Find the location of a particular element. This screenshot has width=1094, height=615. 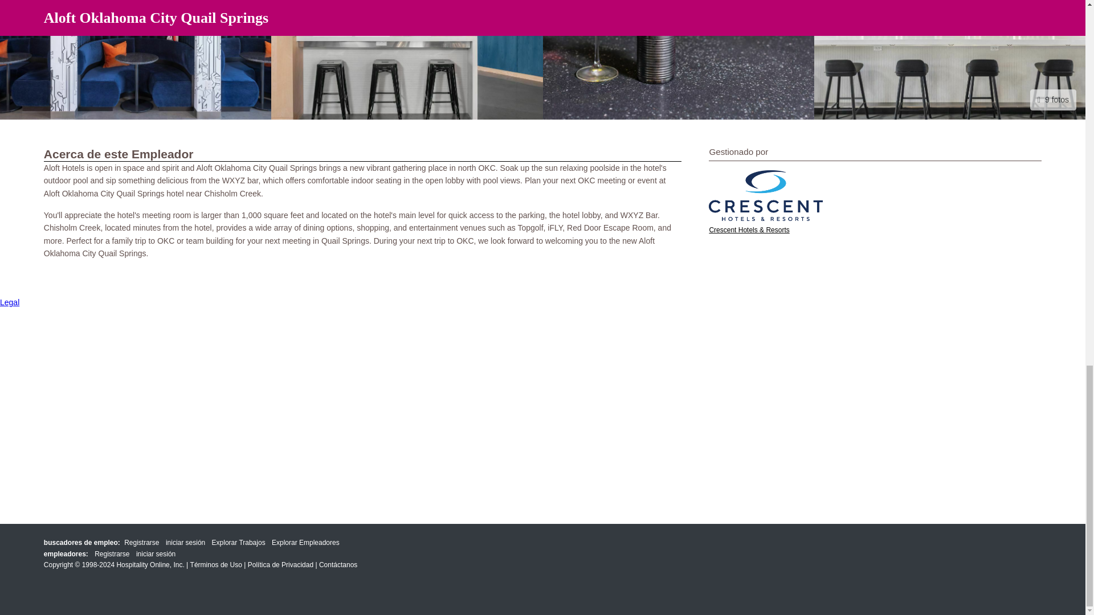

 9 fotos is located at coordinates (1053, 99).